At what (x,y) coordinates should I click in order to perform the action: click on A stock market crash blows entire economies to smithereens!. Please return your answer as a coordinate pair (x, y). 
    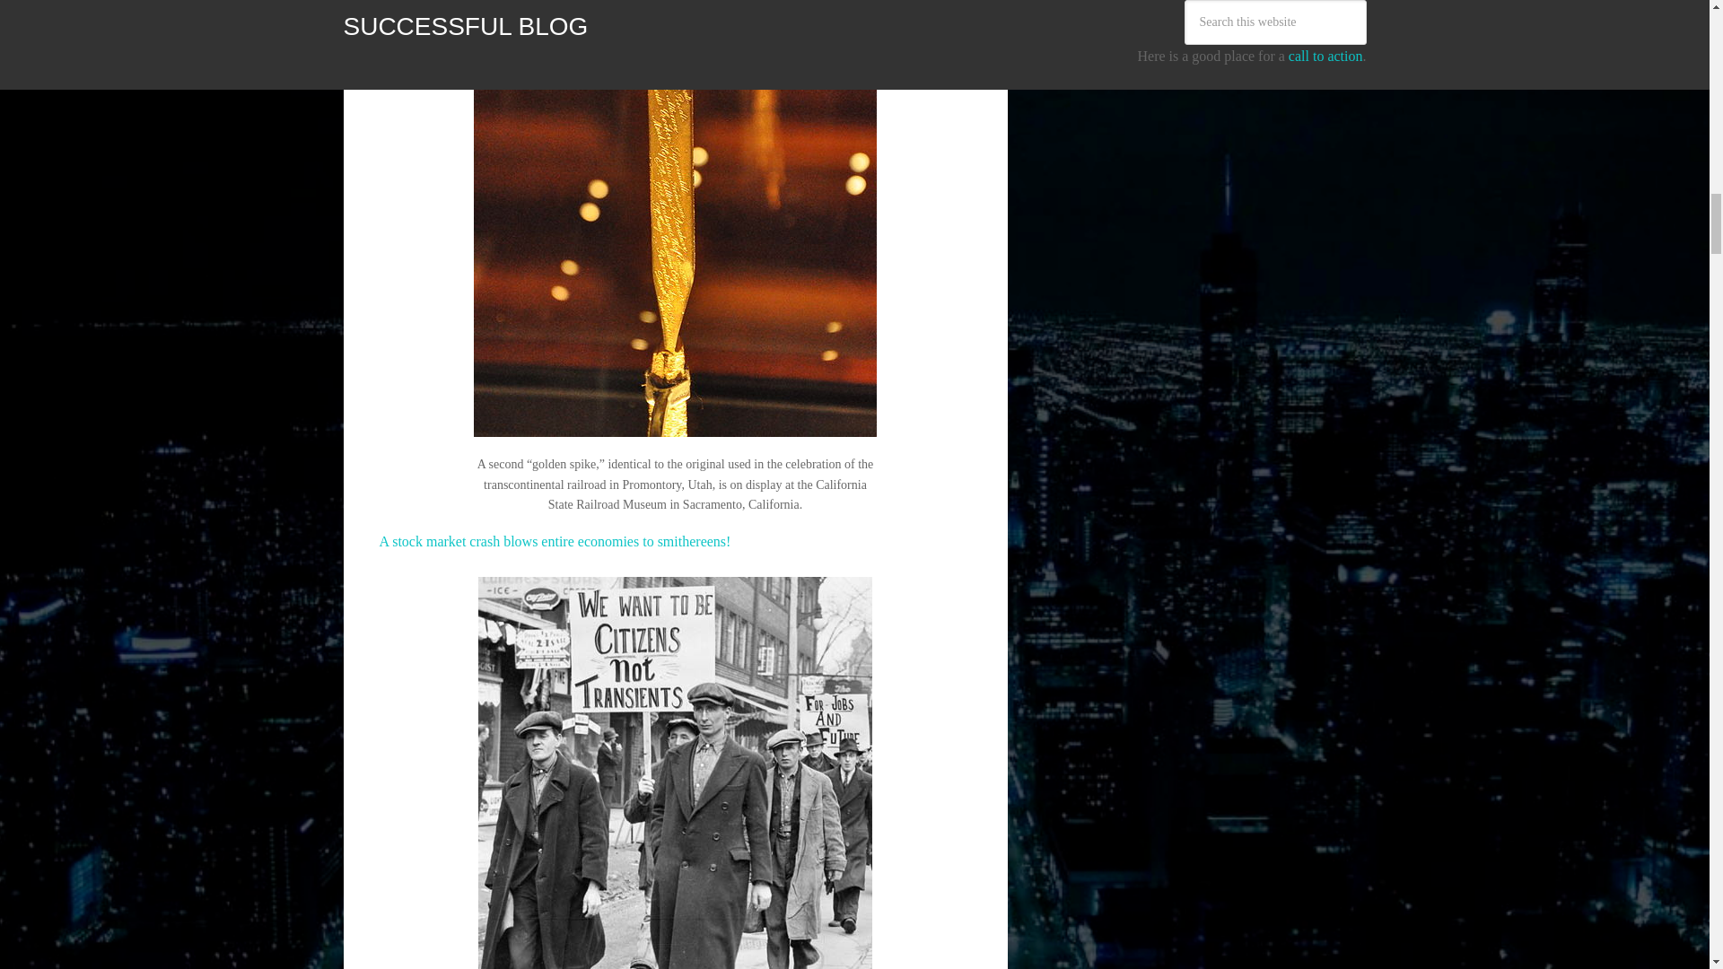
    Looking at the image, I should click on (555, 542).